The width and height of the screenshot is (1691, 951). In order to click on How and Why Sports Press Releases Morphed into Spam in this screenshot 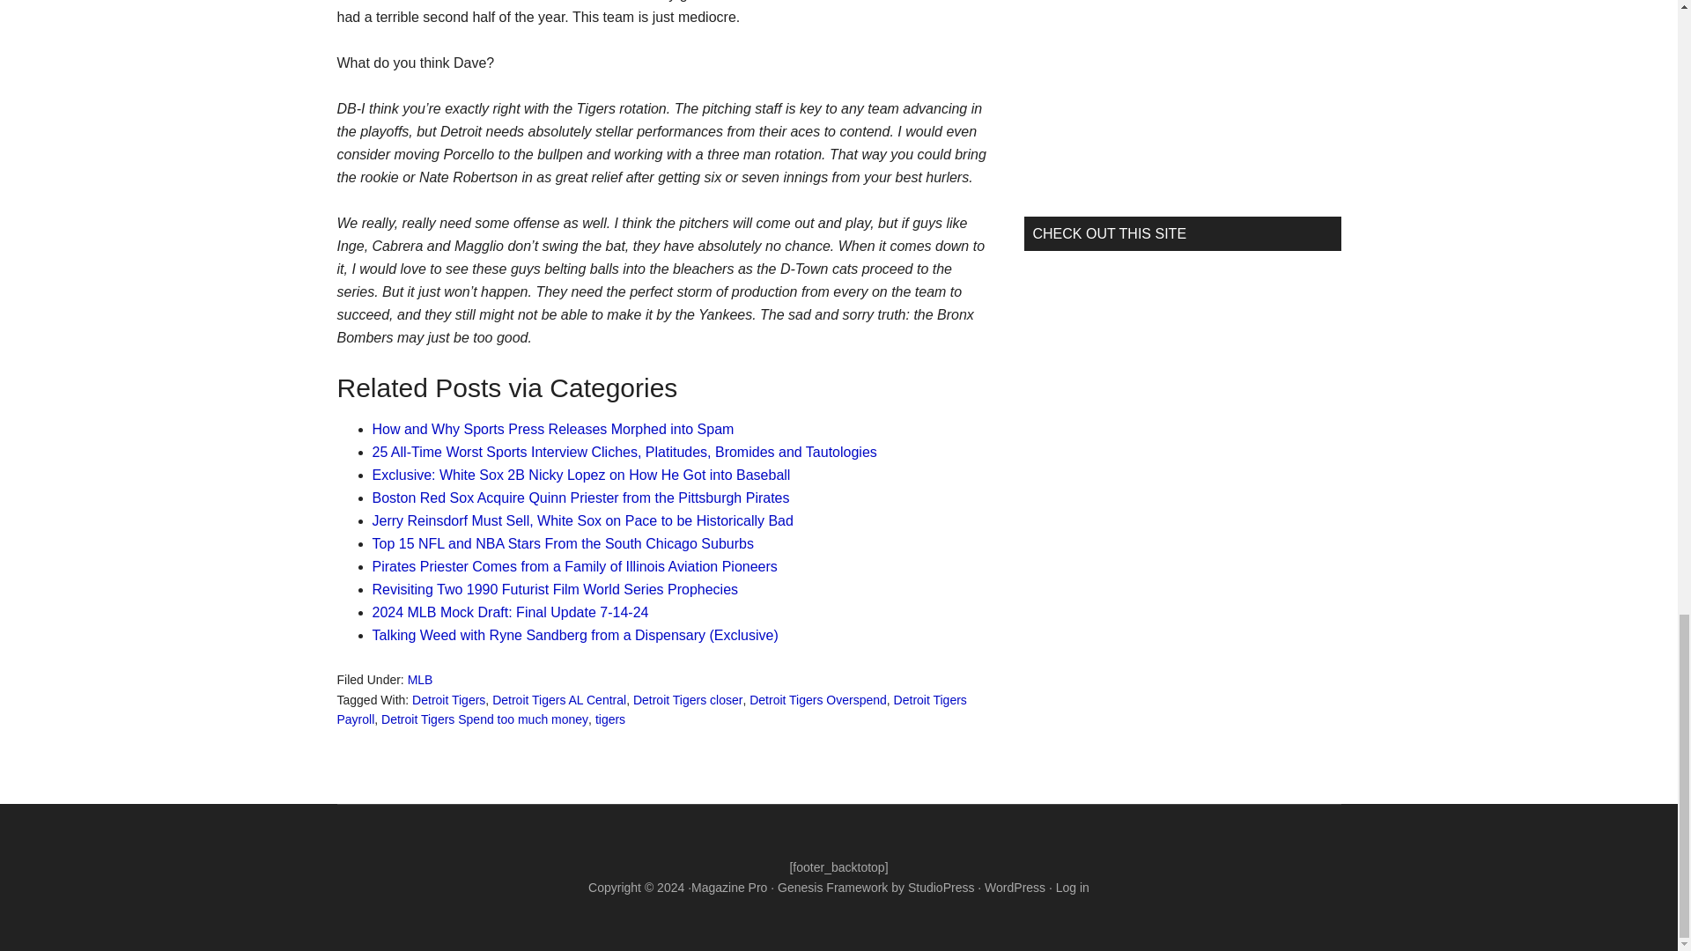, I will do `click(553, 429)`.